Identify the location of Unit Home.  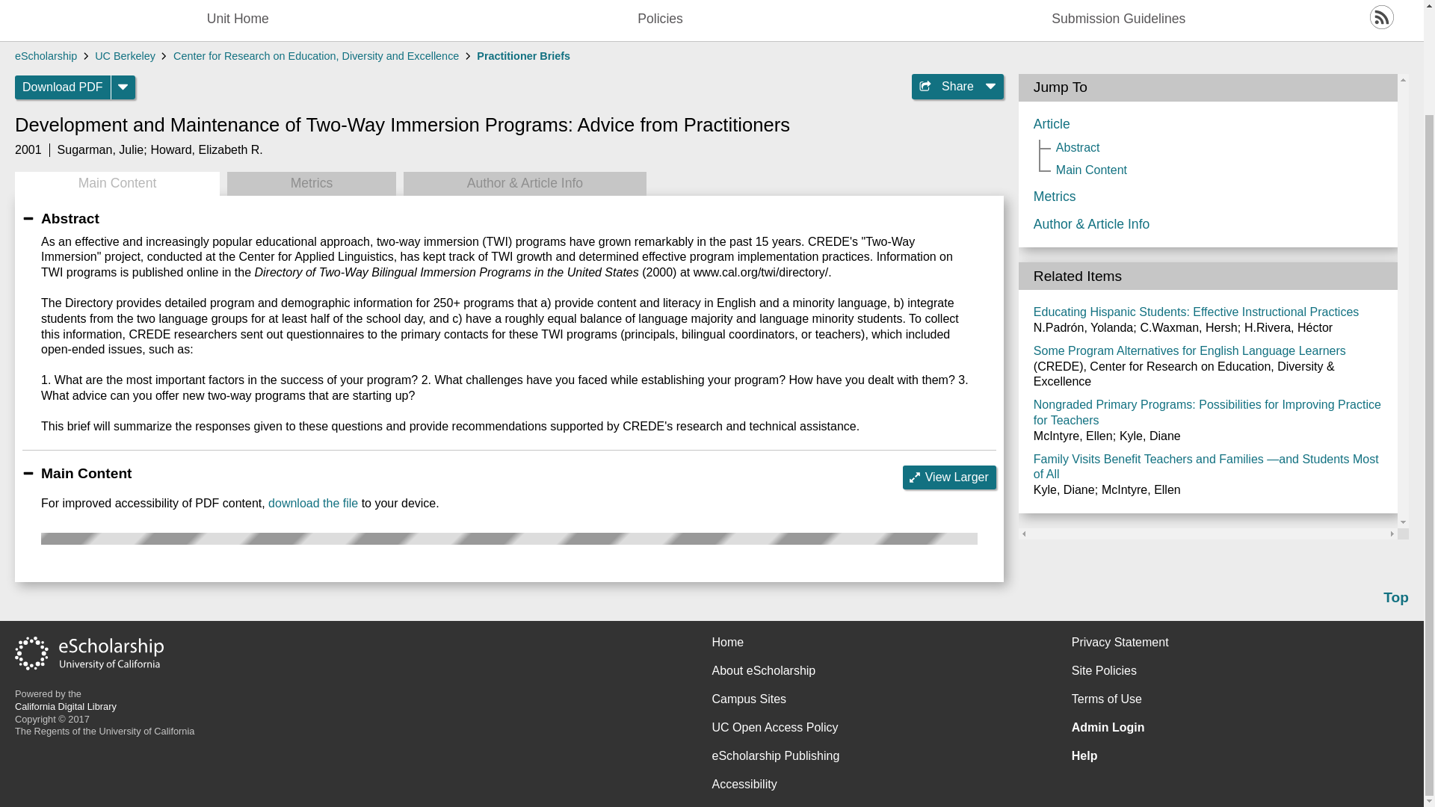
(238, 19).